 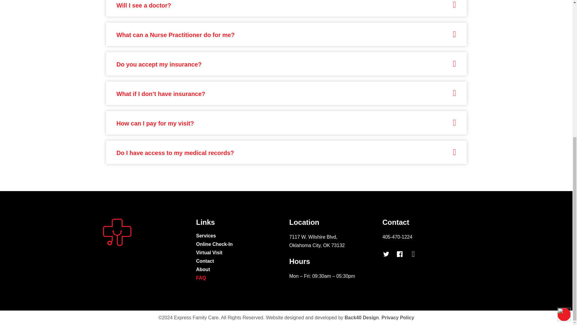 What do you see at coordinates (144, 5) in the screenshot?
I see `Will I see a doctor?` at bounding box center [144, 5].